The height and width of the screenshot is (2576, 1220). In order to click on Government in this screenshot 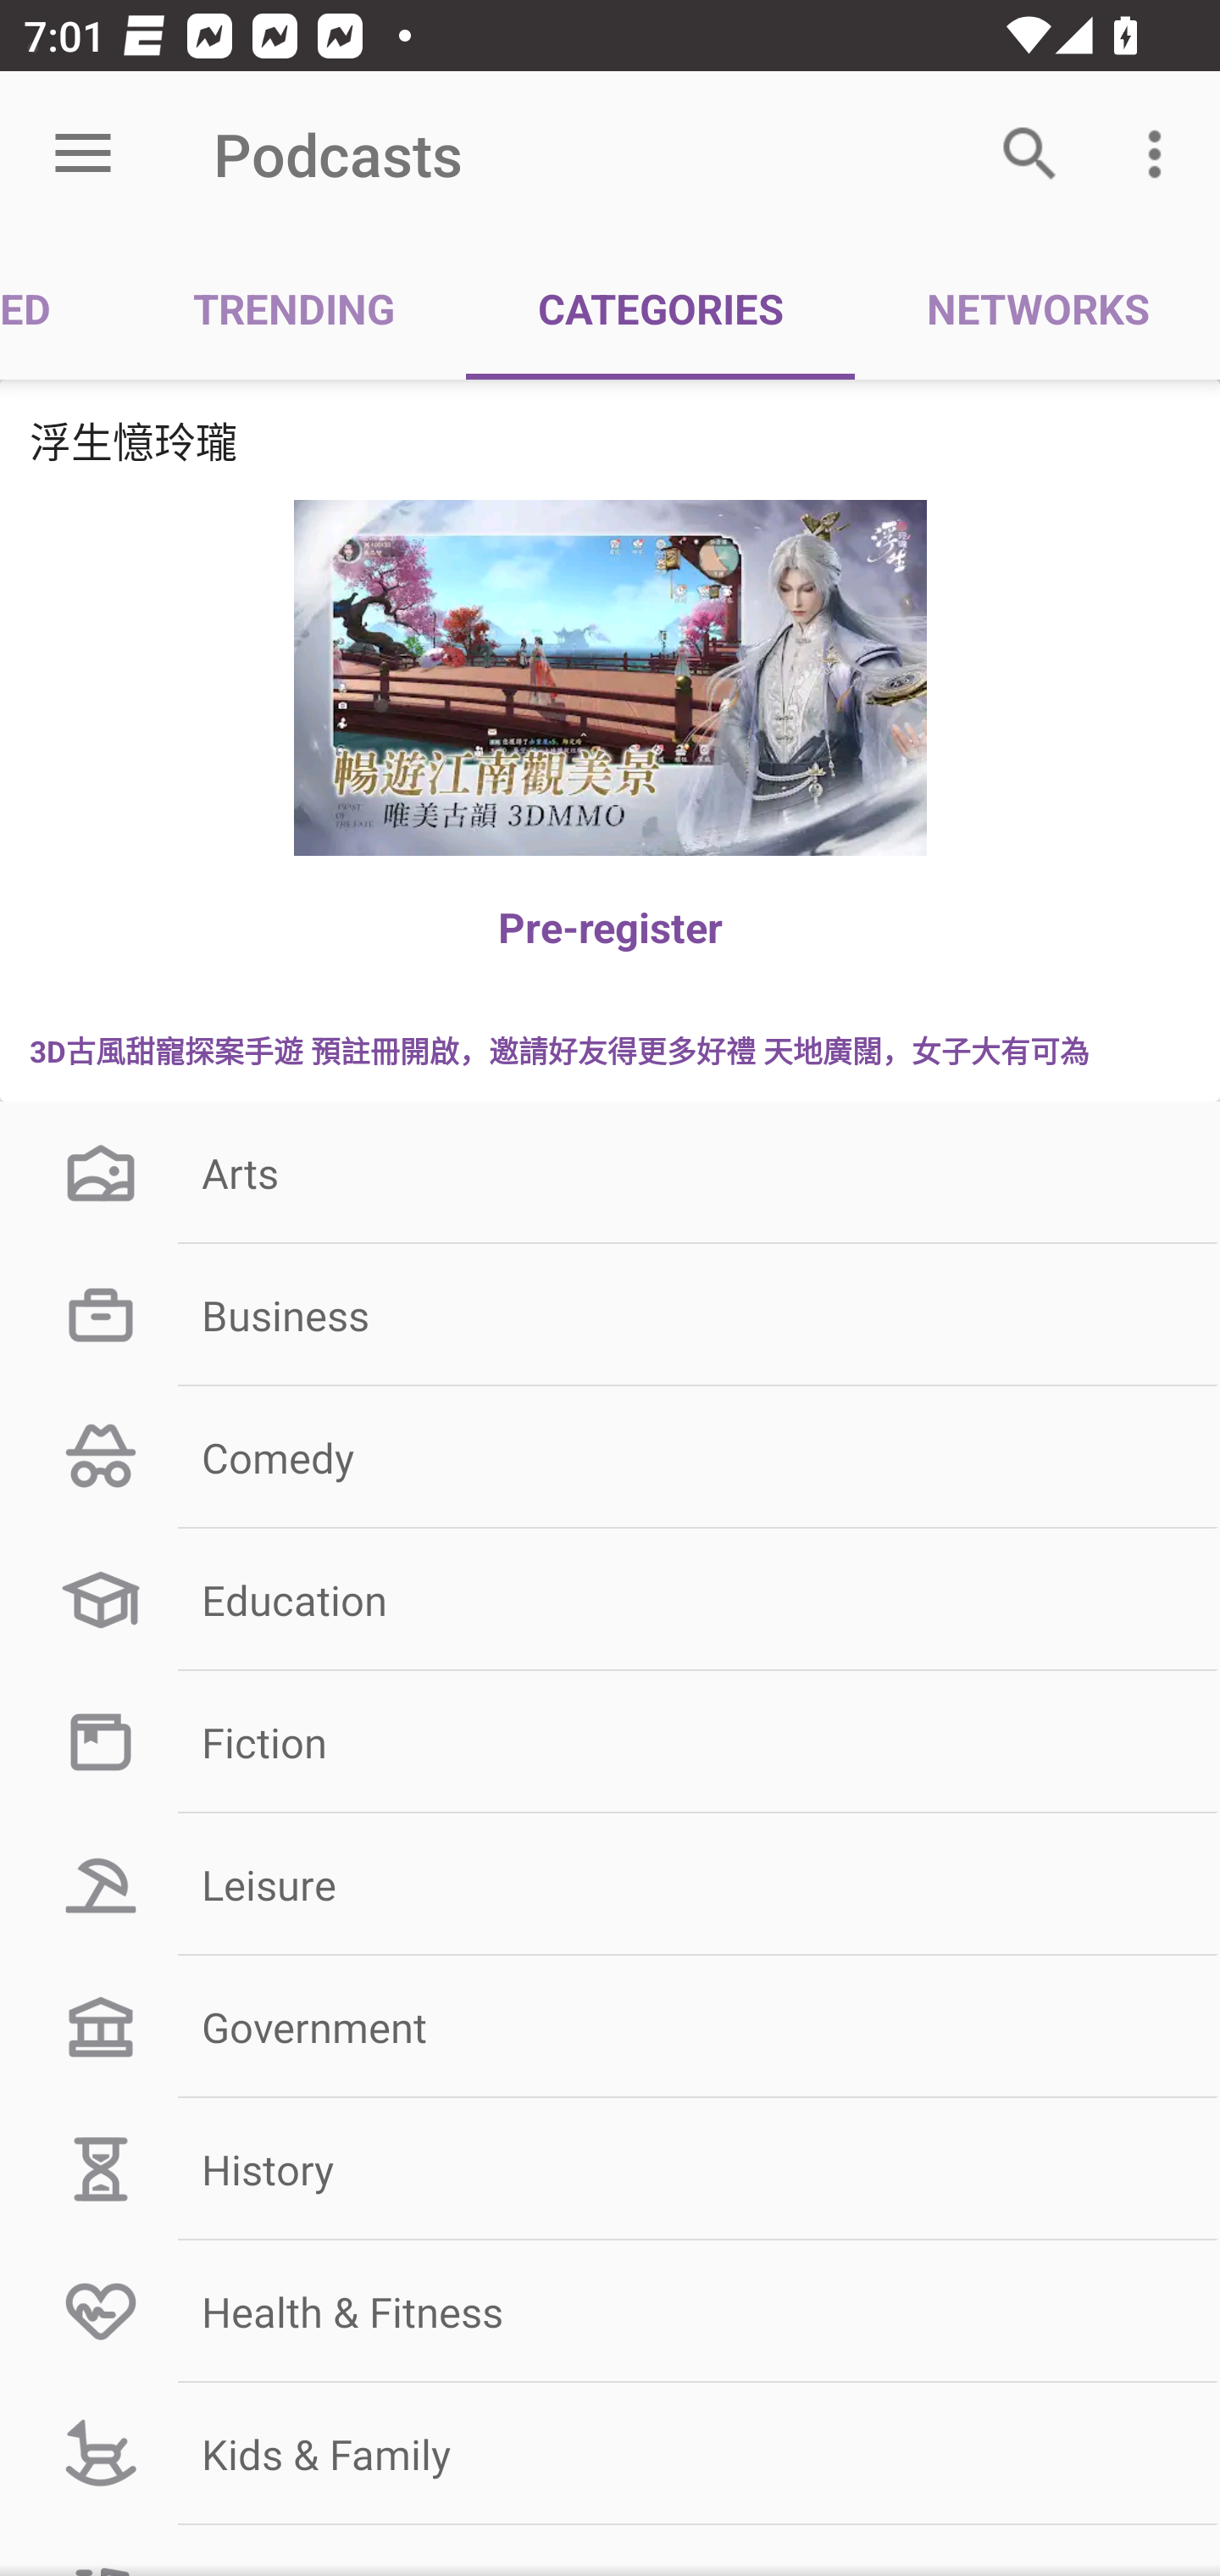, I will do `click(610, 2025)`.